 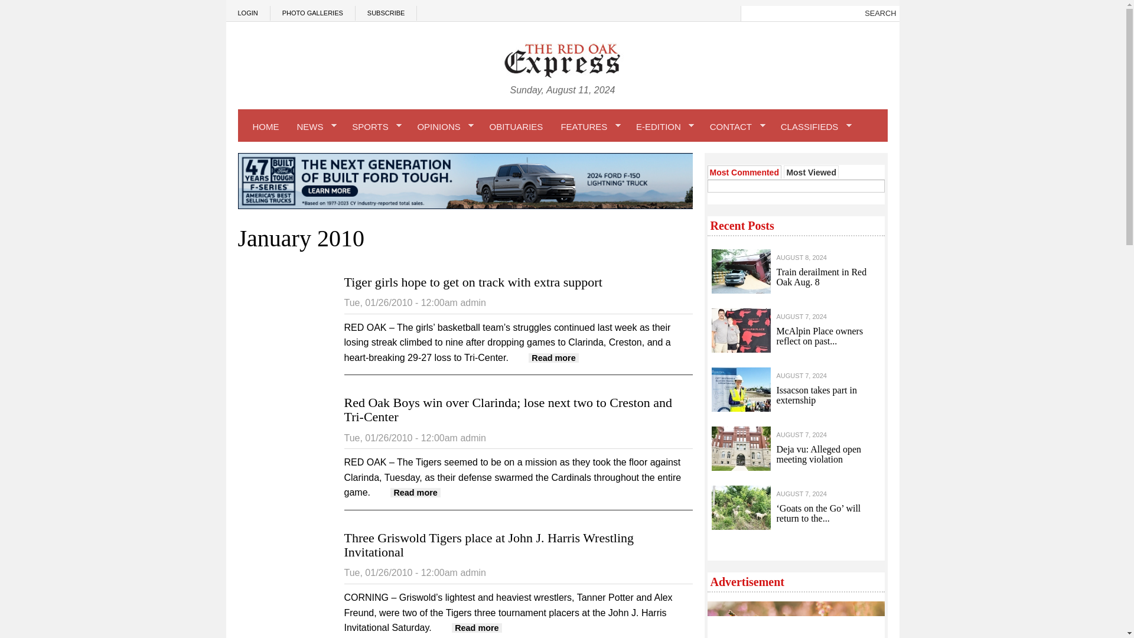 What do you see at coordinates (880, 13) in the screenshot?
I see `Search` at bounding box center [880, 13].